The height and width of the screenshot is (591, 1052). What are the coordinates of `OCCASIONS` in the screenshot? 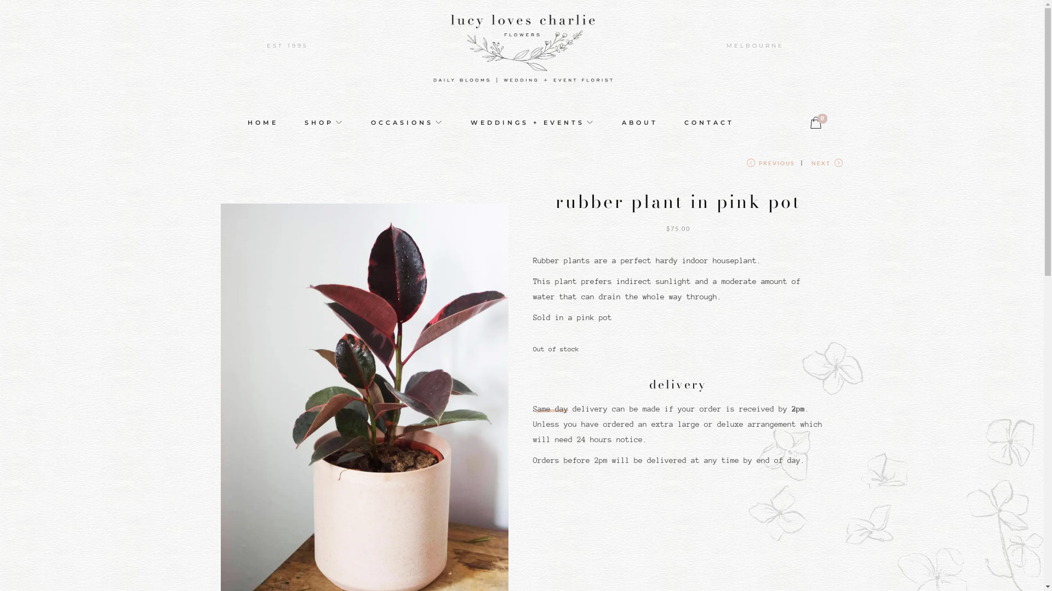 It's located at (407, 123).